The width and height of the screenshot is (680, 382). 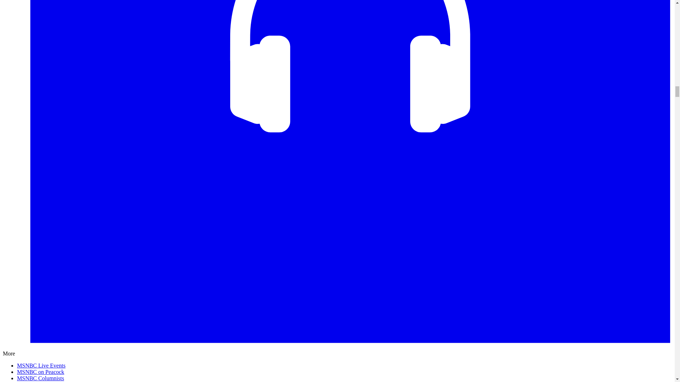 I want to click on MSNBC Live Events, so click(x=41, y=365).